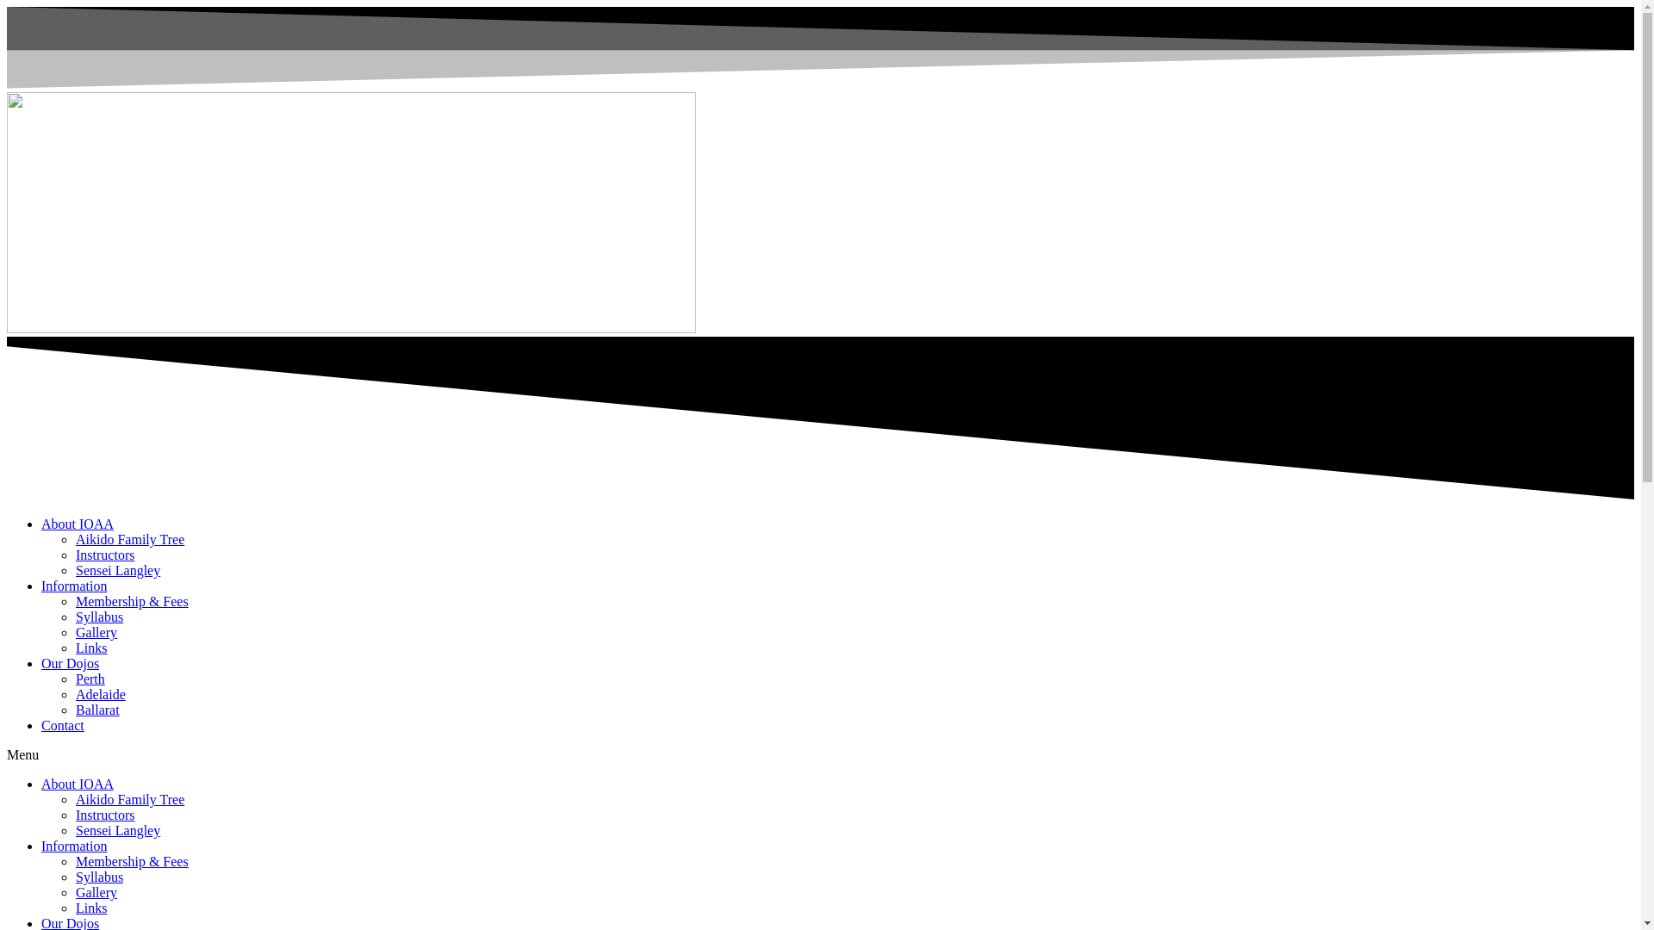 Image resolution: width=1654 pixels, height=930 pixels. What do you see at coordinates (74, 846) in the screenshot?
I see `Information` at bounding box center [74, 846].